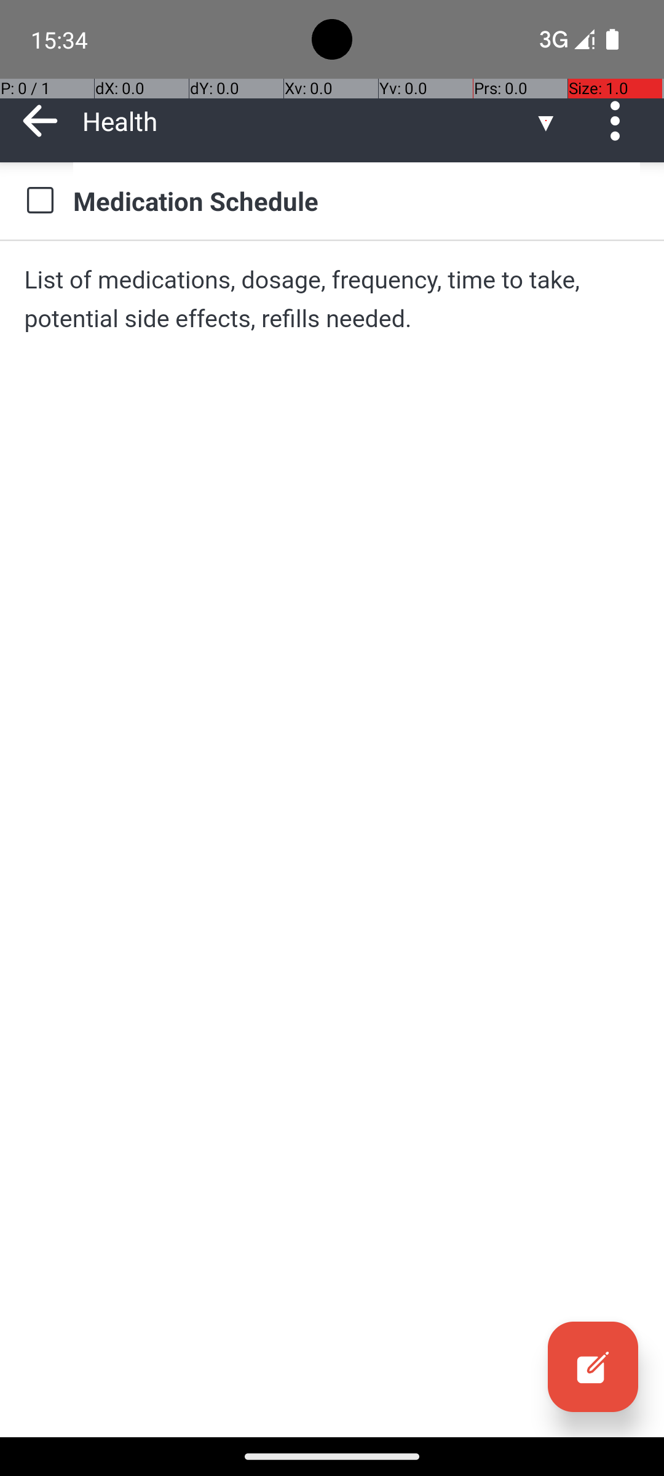 The height and width of the screenshot is (1476, 664). I want to click on , so click(40, 200).